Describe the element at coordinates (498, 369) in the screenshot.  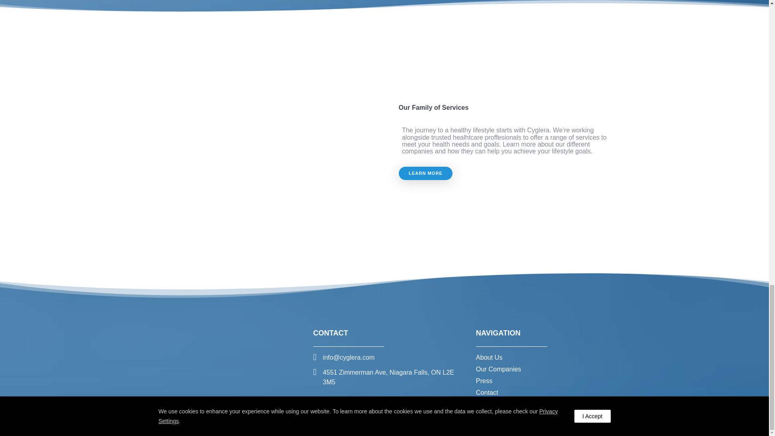
I see `Our Companies` at that location.